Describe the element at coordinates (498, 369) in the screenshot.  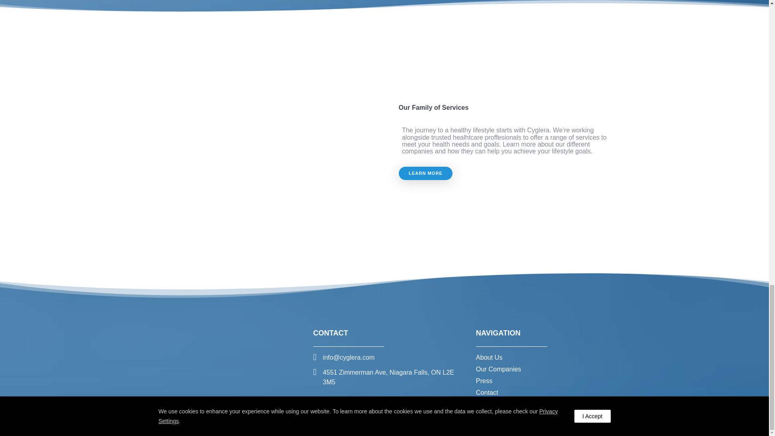
I see `Our Companies` at that location.